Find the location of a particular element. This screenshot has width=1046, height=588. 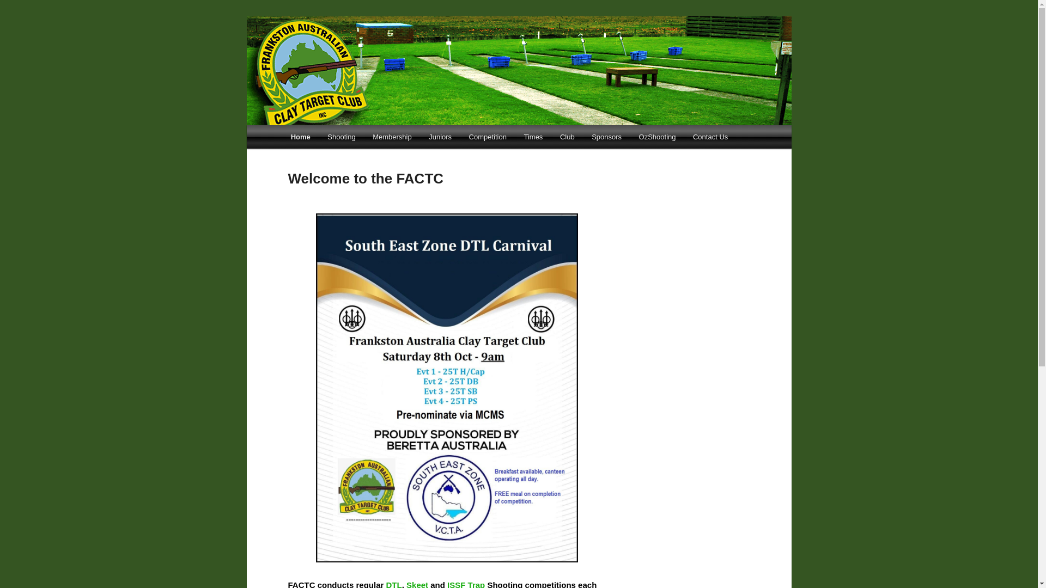

Shooting is located at coordinates (342, 137).